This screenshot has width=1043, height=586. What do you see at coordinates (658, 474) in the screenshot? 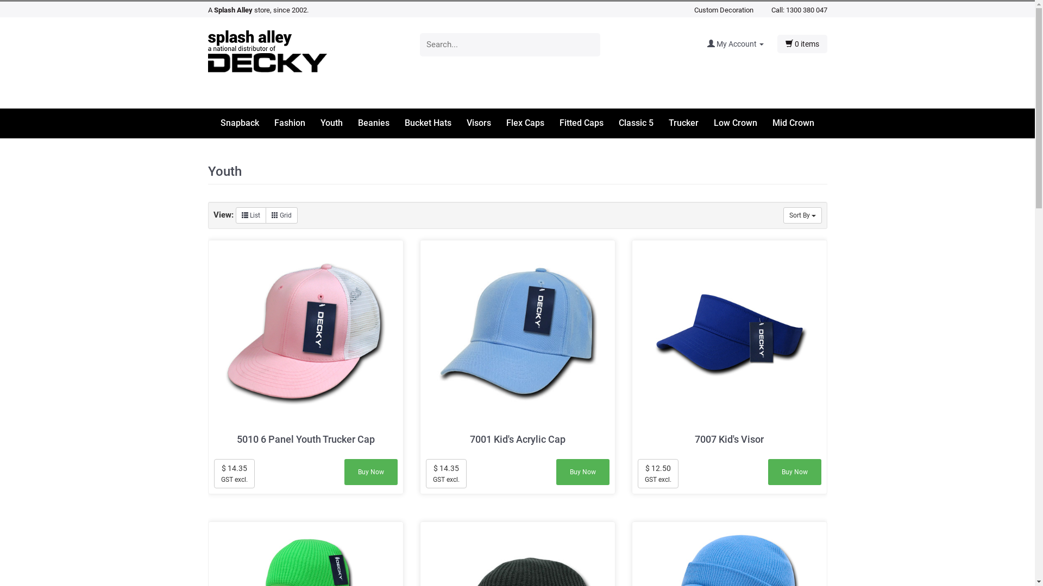
I see `$ 12.50
GST excl.` at bounding box center [658, 474].